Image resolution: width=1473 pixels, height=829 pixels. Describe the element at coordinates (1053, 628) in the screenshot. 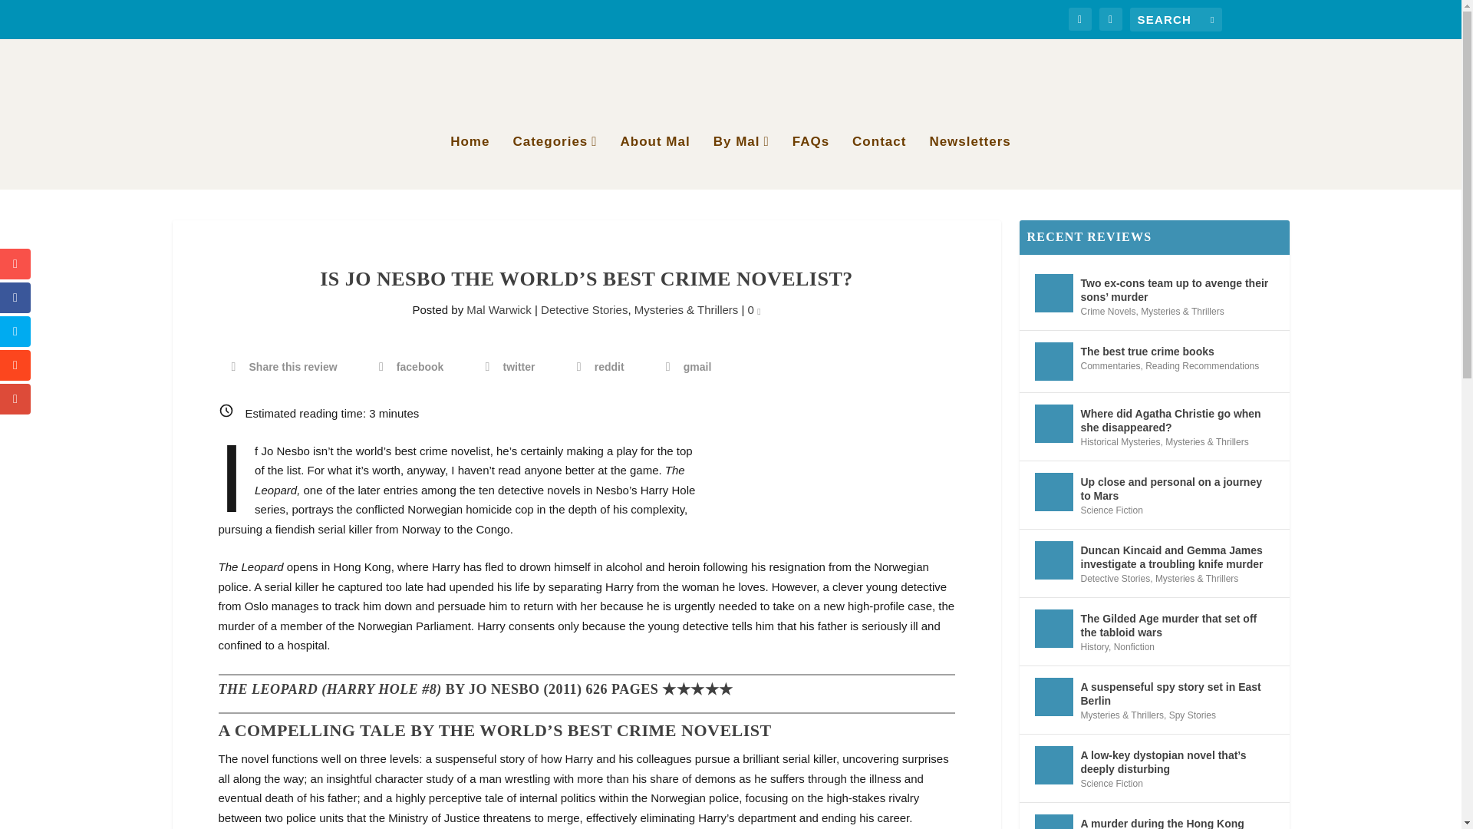

I see `The Gilded Age murder that set off the tabloid wars` at that location.